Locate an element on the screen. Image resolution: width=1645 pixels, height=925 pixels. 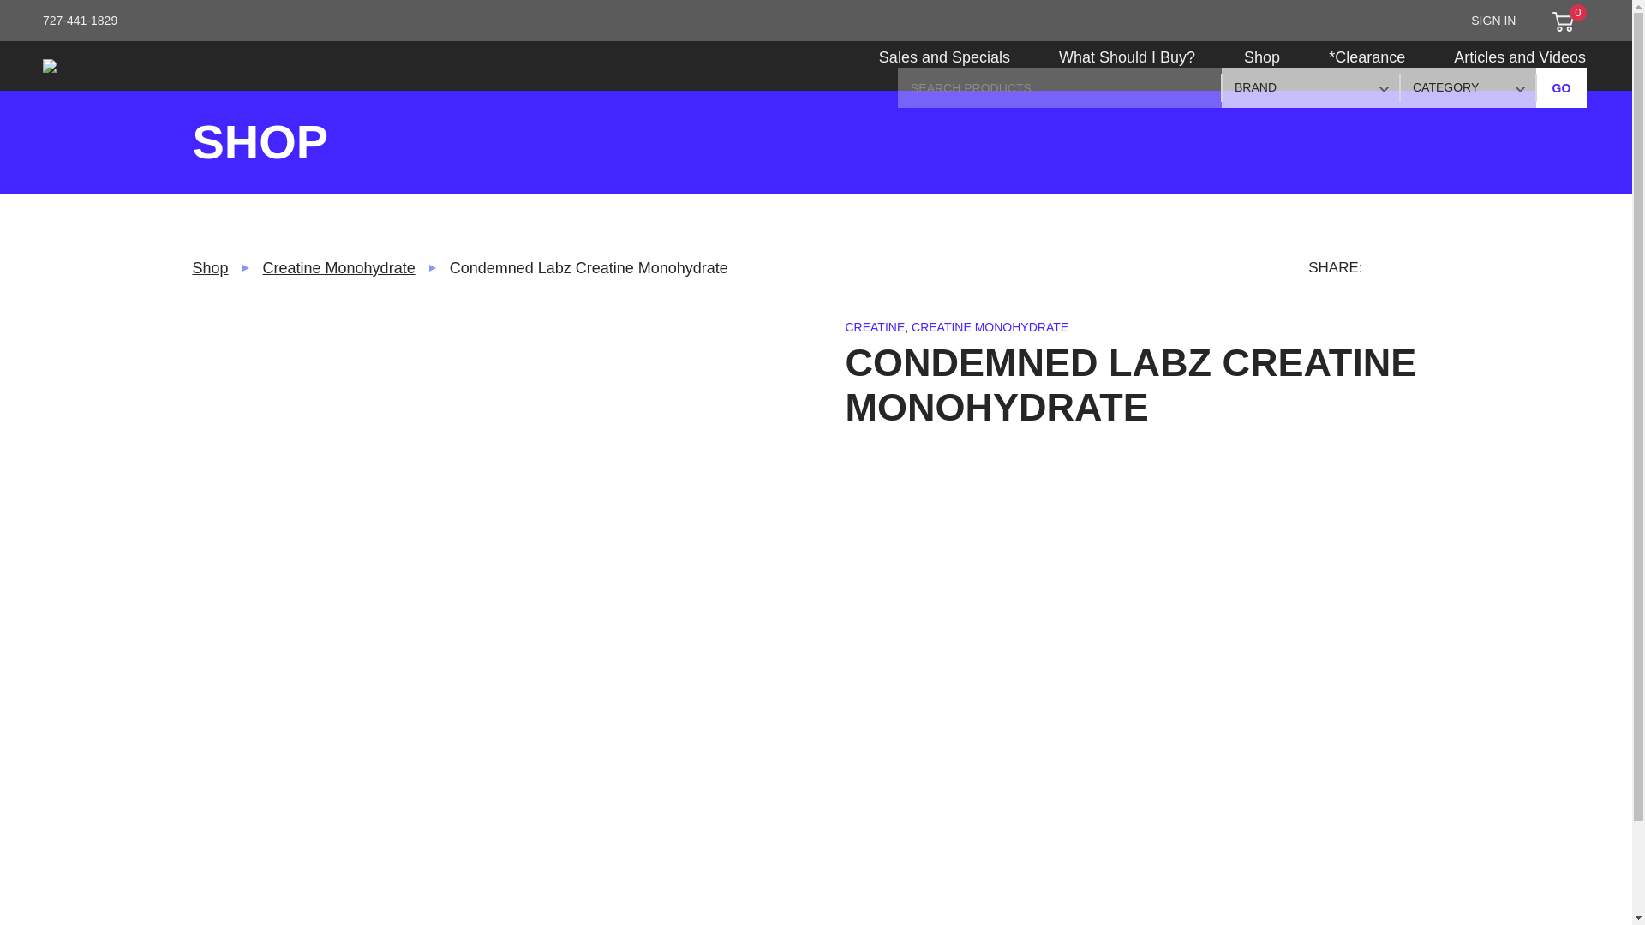
SIGN IN is located at coordinates (1492, 21).